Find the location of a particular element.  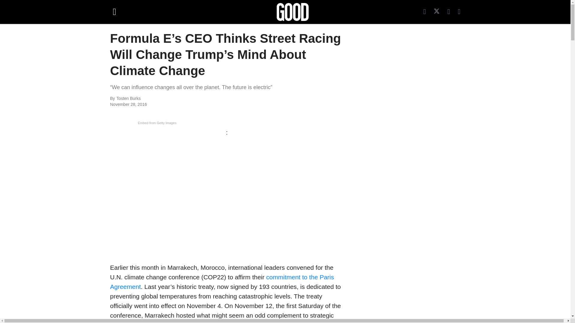

Tosten Burks is located at coordinates (181, 99).